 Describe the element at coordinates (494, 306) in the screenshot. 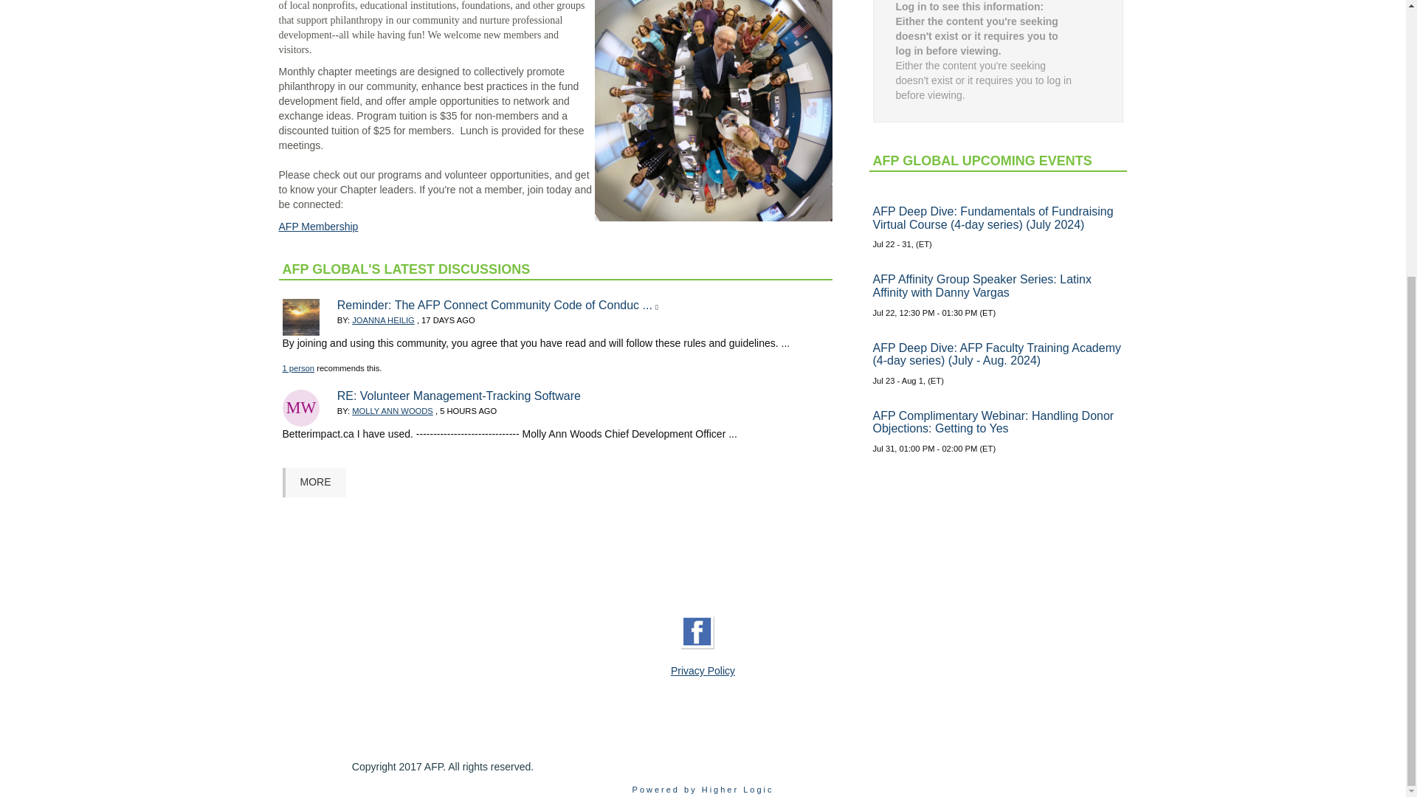

I see `Reminder: The AFP Connect Community Code of Conduct` at that location.